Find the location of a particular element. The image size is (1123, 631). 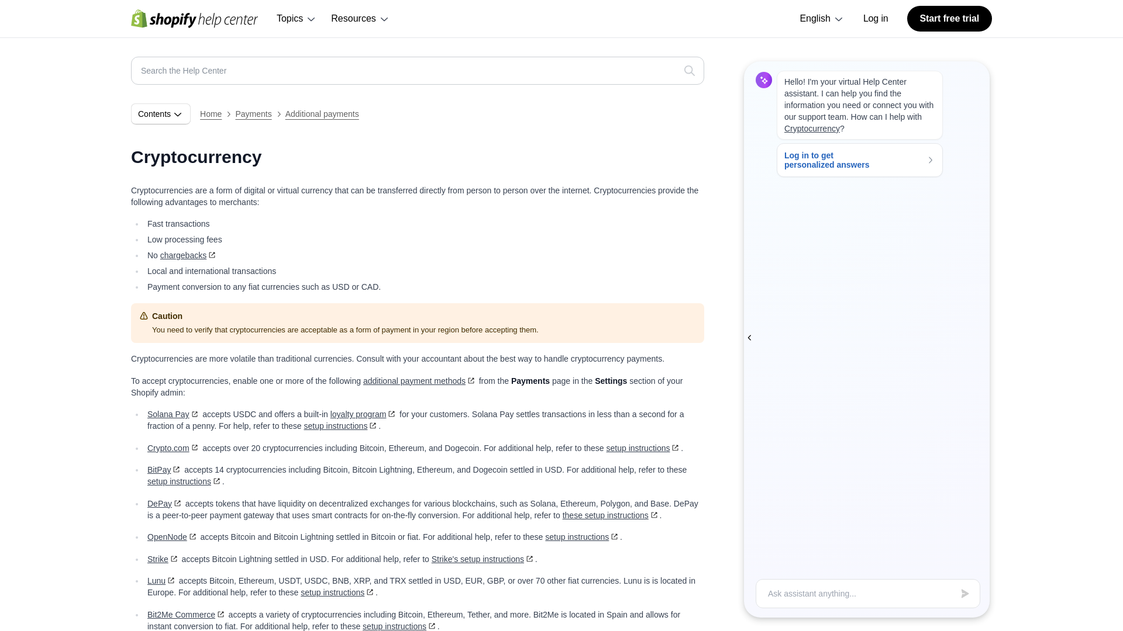

BitPay is located at coordinates (164, 470).